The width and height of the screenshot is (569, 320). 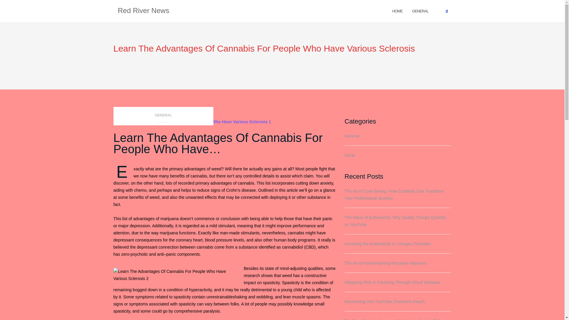 I want to click on Red River News, so click(x=143, y=11).